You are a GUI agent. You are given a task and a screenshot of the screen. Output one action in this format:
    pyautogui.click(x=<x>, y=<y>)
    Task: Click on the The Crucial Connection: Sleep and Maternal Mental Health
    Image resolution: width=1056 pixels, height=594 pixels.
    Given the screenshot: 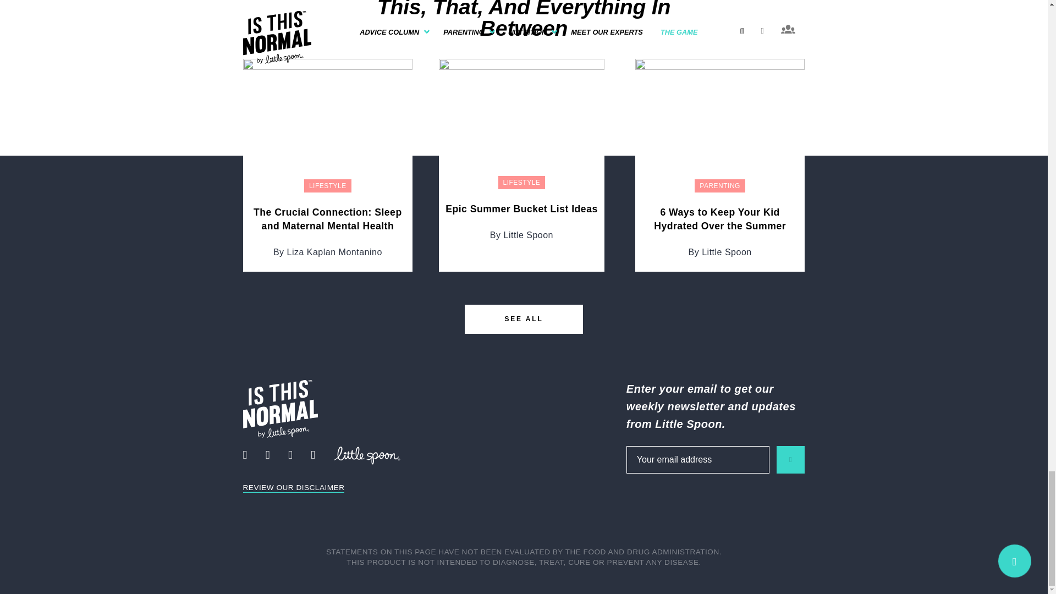 What is the action you would take?
    pyautogui.click(x=328, y=122)
    